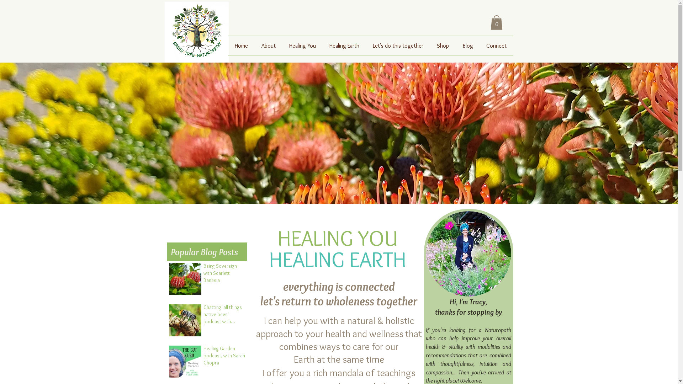 This screenshot has width=683, height=384. I want to click on Connect, so click(496, 46).